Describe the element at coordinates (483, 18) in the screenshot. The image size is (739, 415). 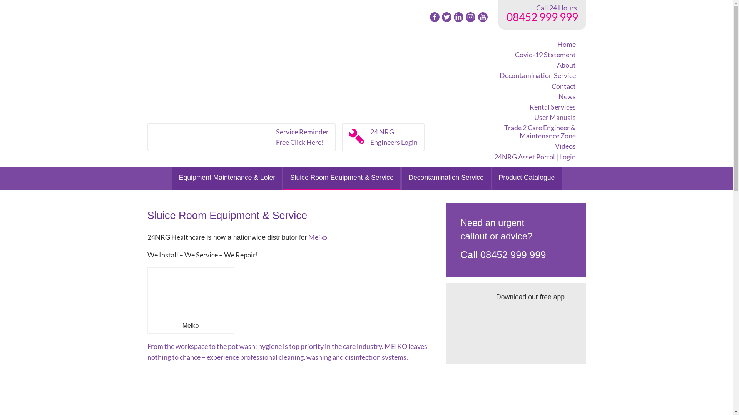
I see `Follow 24 NRG Group on youtube` at that location.